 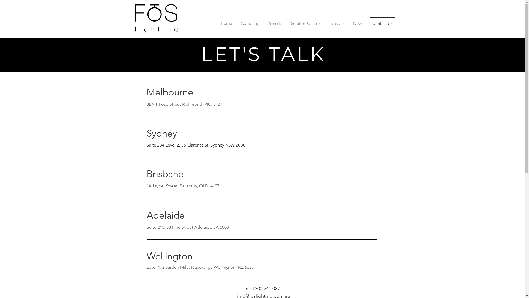 What do you see at coordinates (382, 21) in the screenshot?
I see `Contact Us` at bounding box center [382, 21].